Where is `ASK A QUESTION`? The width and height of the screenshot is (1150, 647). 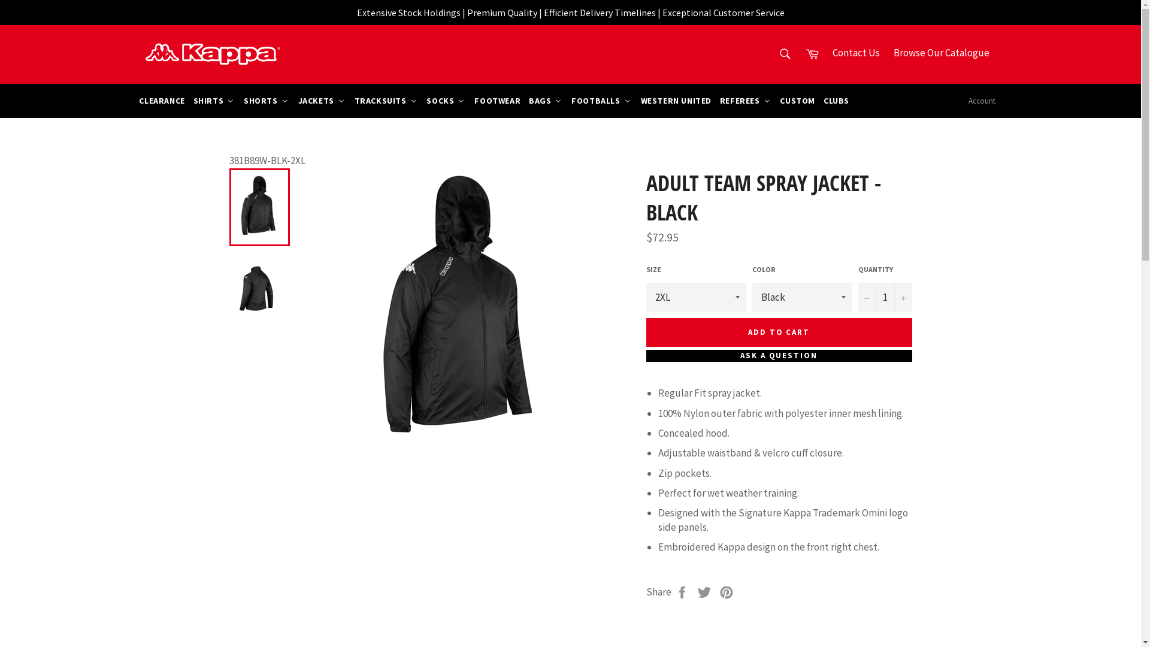
ASK A QUESTION is located at coordinates (779, 356).